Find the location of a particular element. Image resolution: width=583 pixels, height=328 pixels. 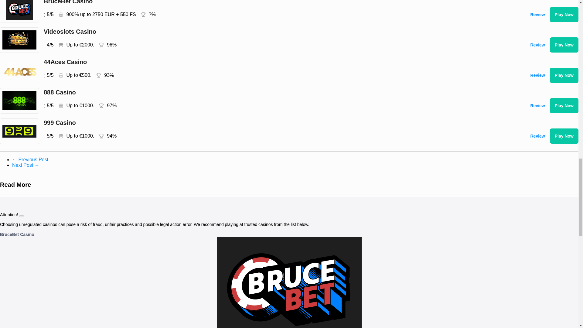

888 Casino is located at coordinates (273, 92).